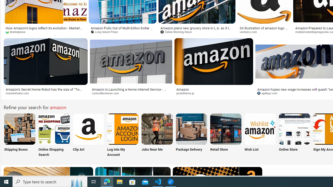  Describe the element at coordinates (107, 93) in the screenshot. I see `cordcuttersnews.com` at that location.